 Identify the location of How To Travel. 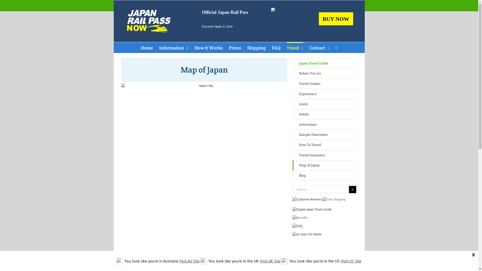
(325, 145).